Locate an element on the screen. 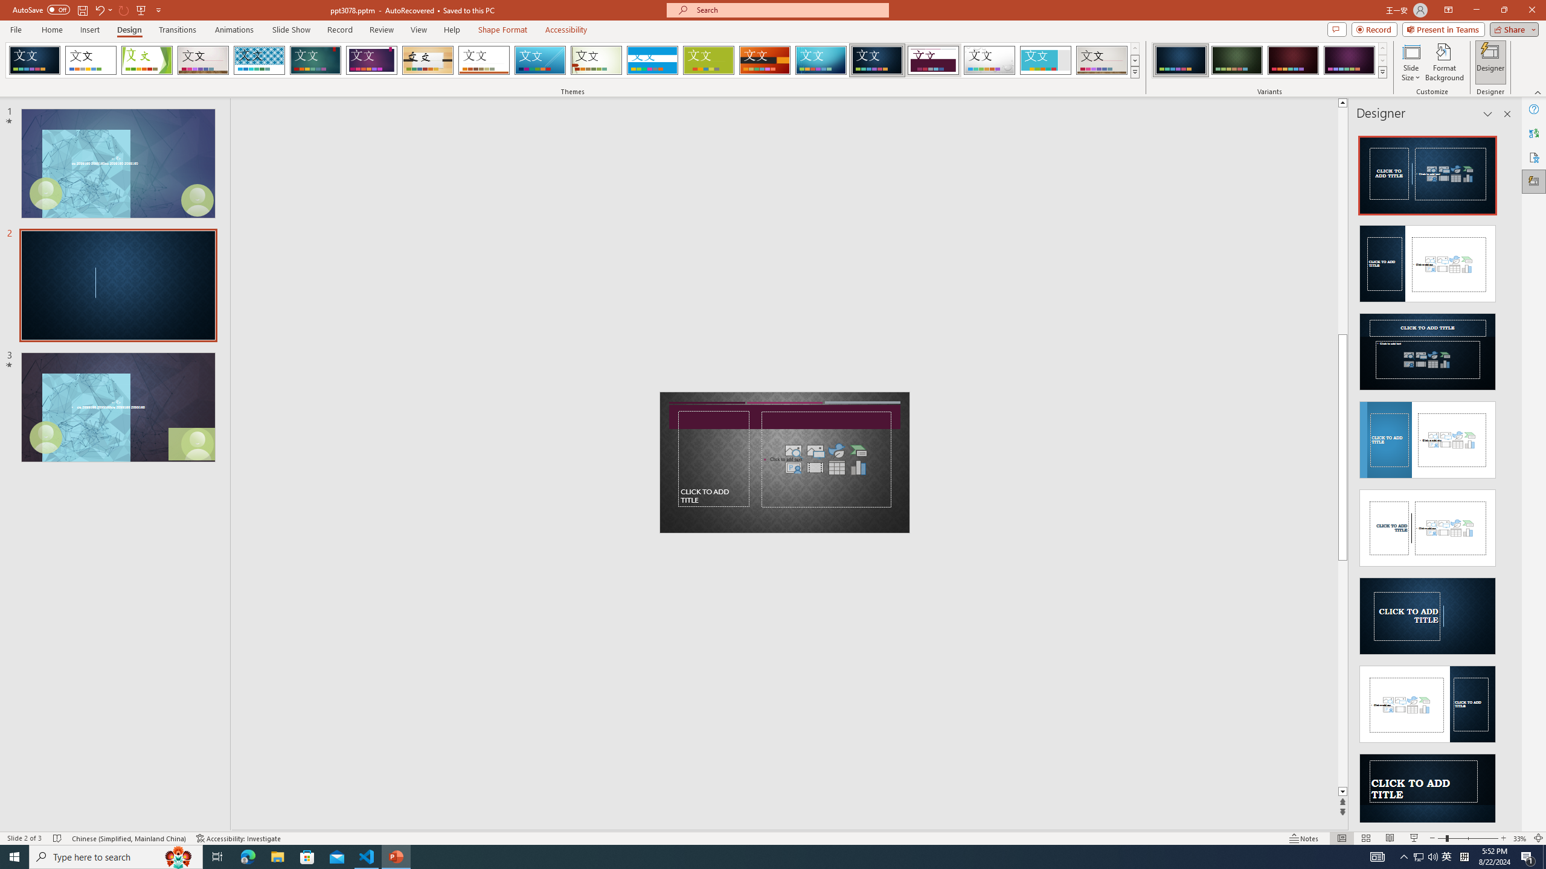 This screenshot has height=869, width=1546. Save is located at coordinates (82, 10).